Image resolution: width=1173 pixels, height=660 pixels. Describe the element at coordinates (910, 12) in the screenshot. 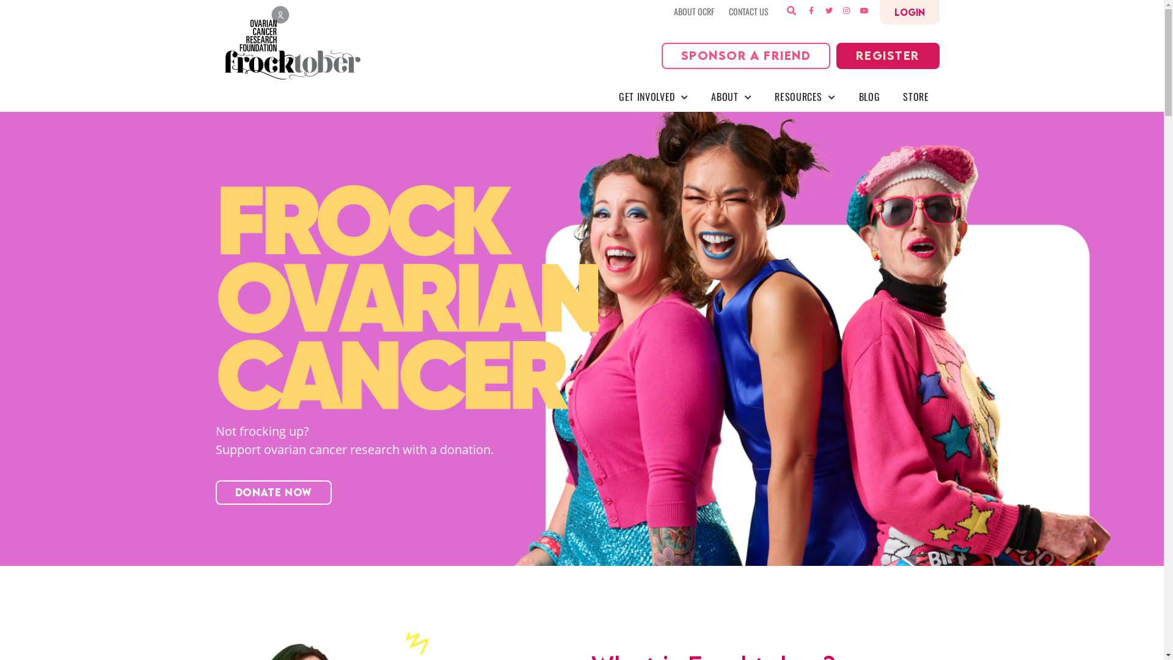

I see `LOGIN` at that location.